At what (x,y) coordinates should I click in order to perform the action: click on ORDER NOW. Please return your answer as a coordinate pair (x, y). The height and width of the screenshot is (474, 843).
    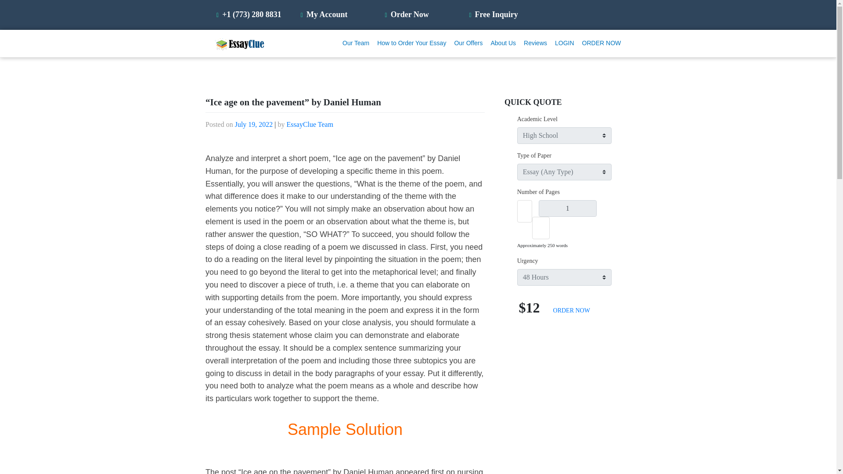
    Looking at the image, I should click on (572, 310).